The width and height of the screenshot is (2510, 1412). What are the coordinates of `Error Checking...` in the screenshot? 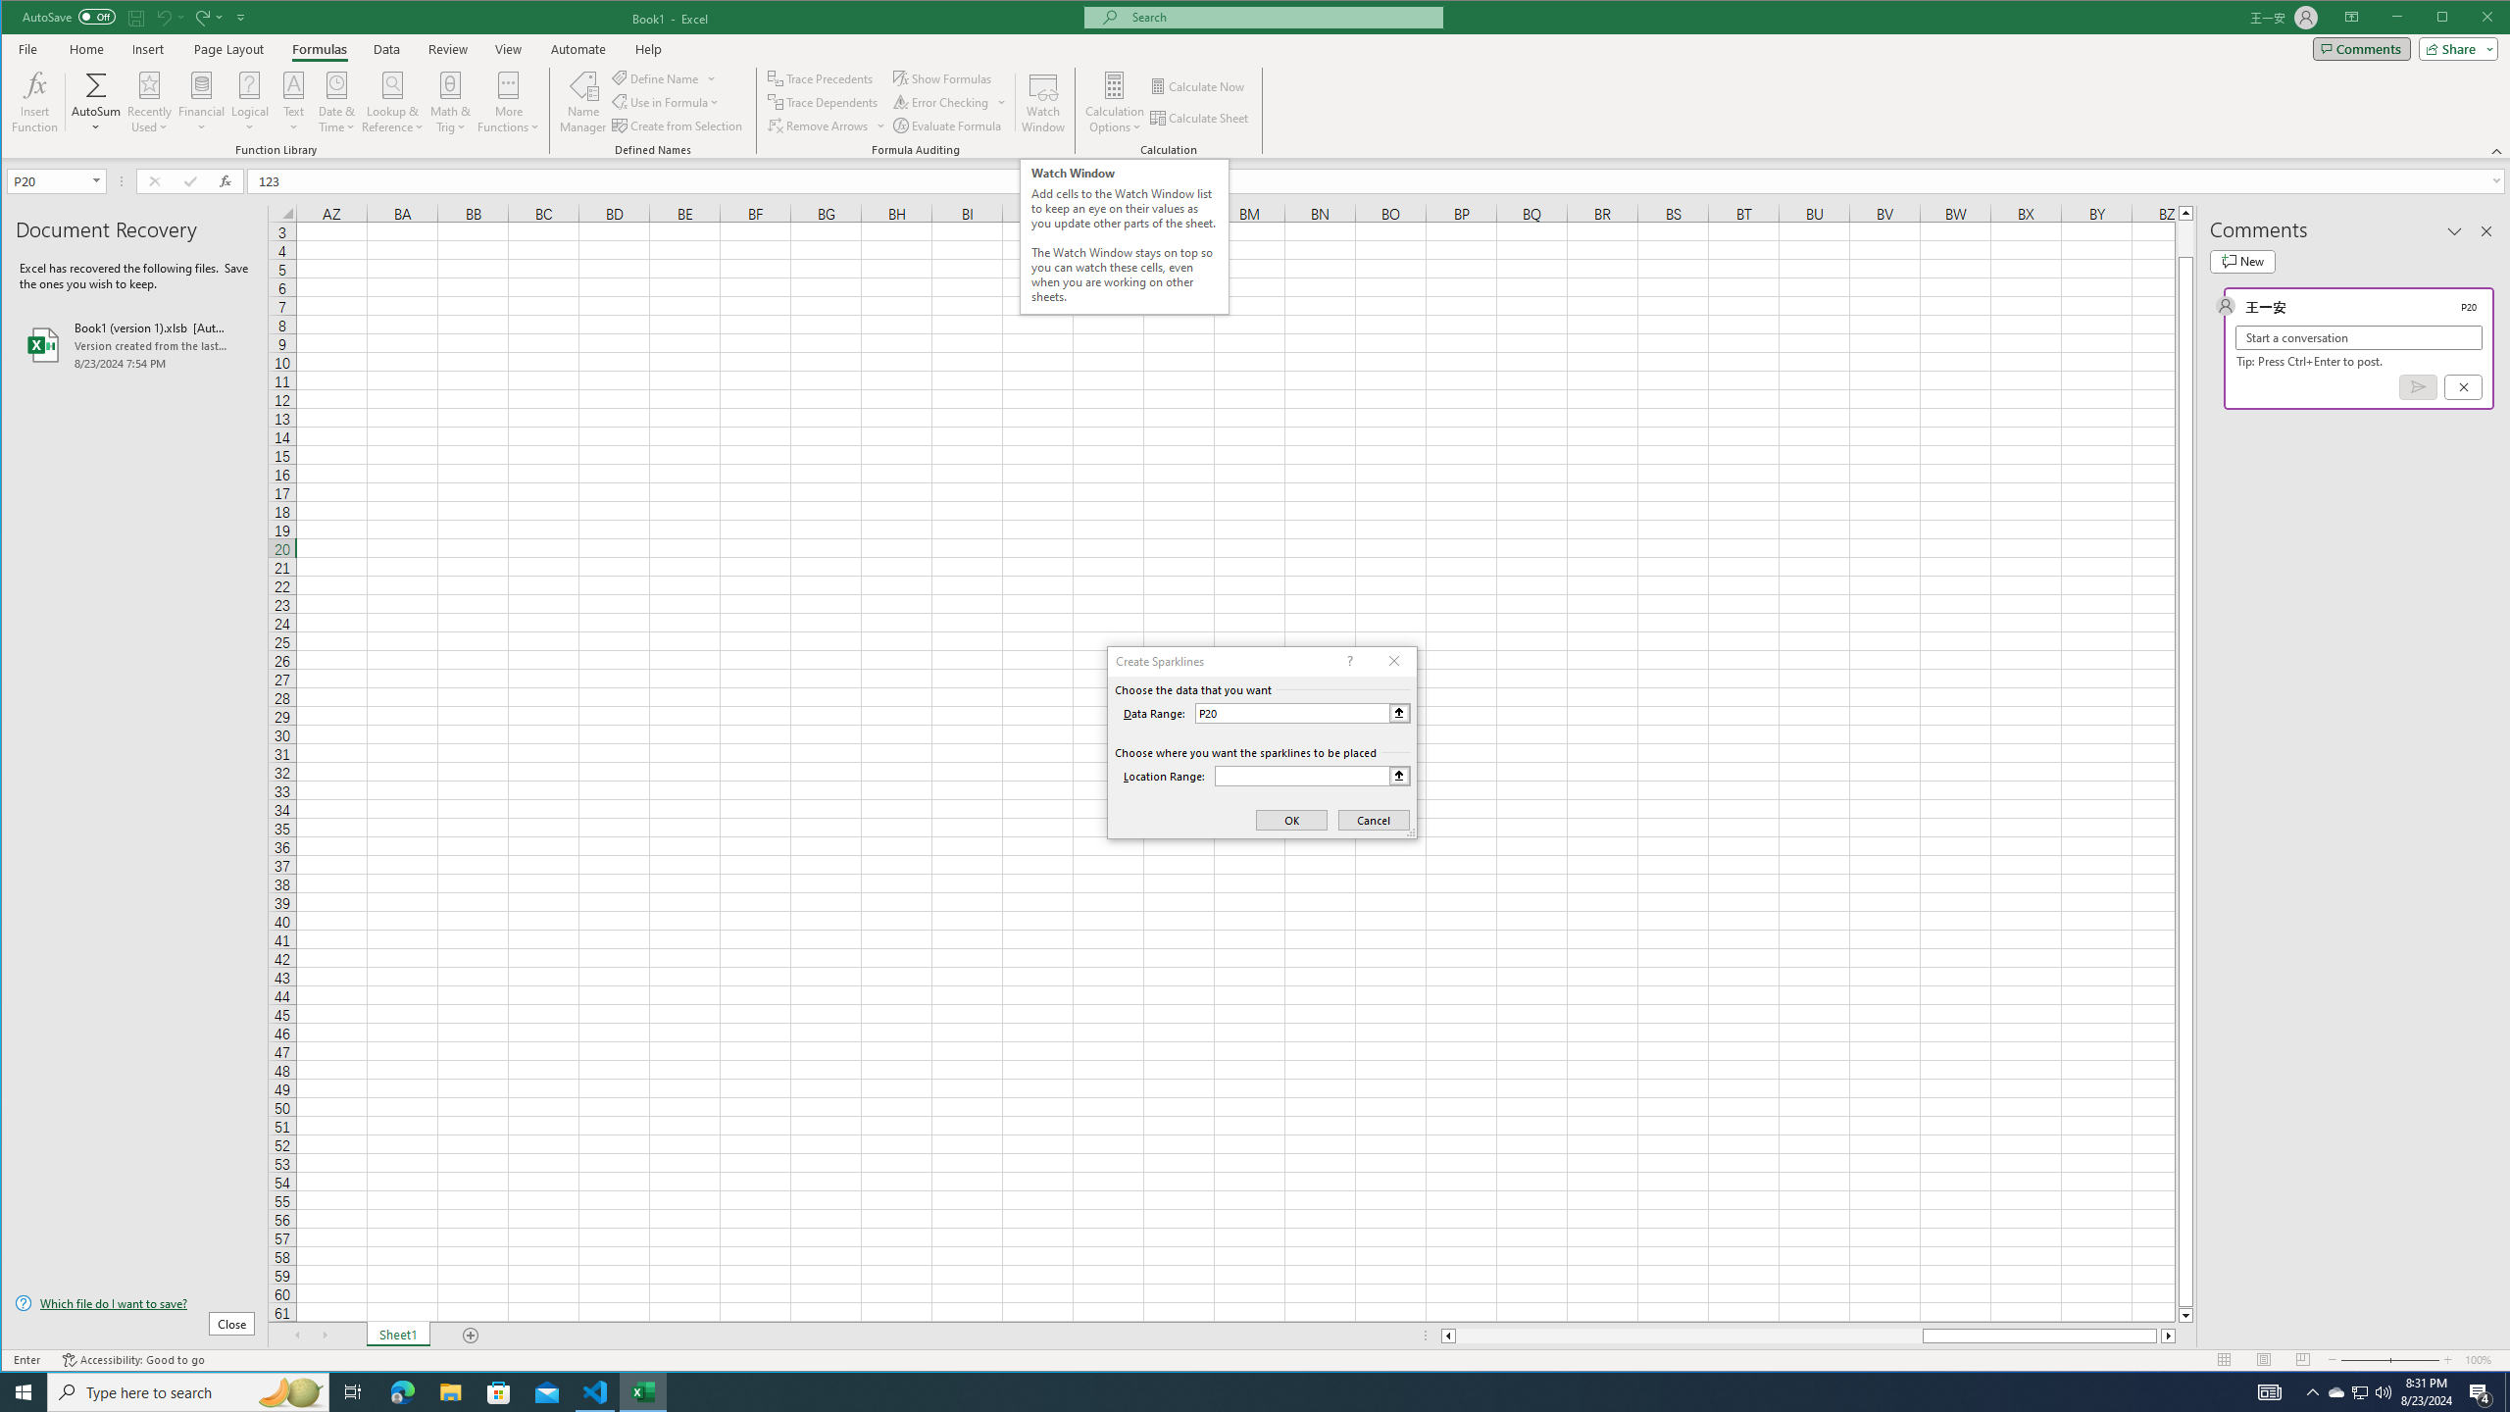 It's located at (951, 102).